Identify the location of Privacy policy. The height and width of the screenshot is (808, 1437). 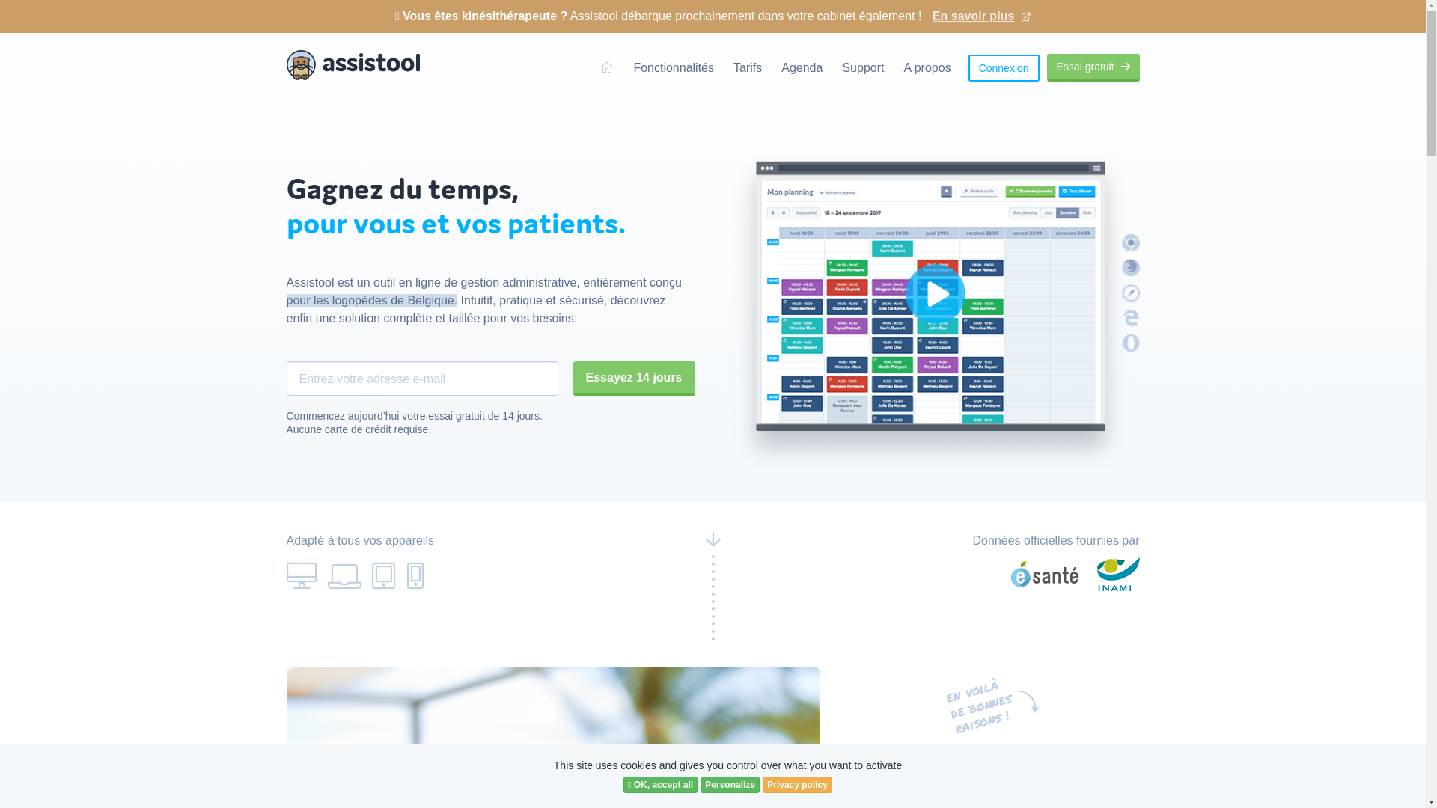
(798, 785).